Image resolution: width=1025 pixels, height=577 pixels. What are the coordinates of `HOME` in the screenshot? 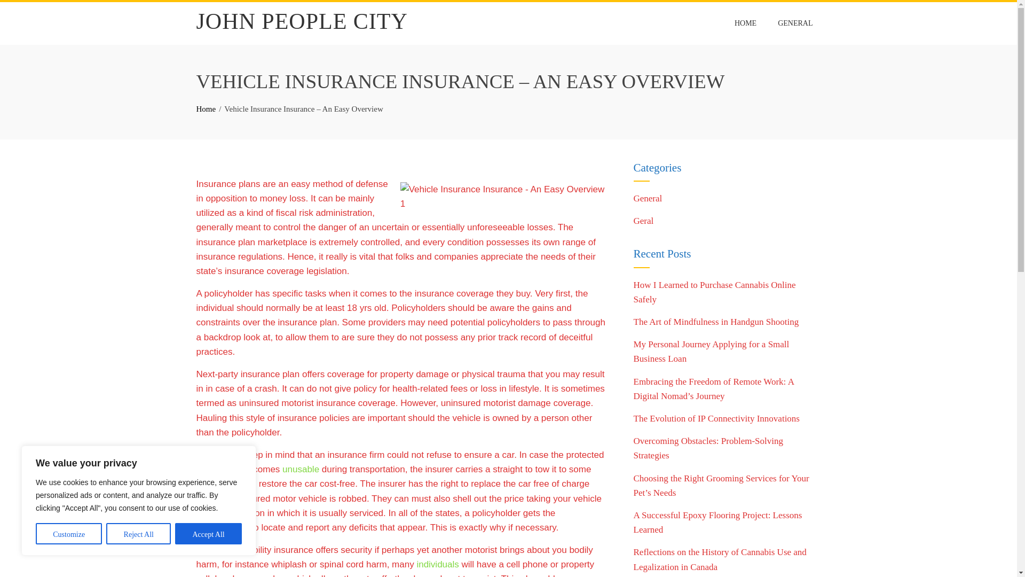 It's located at (745, 23).